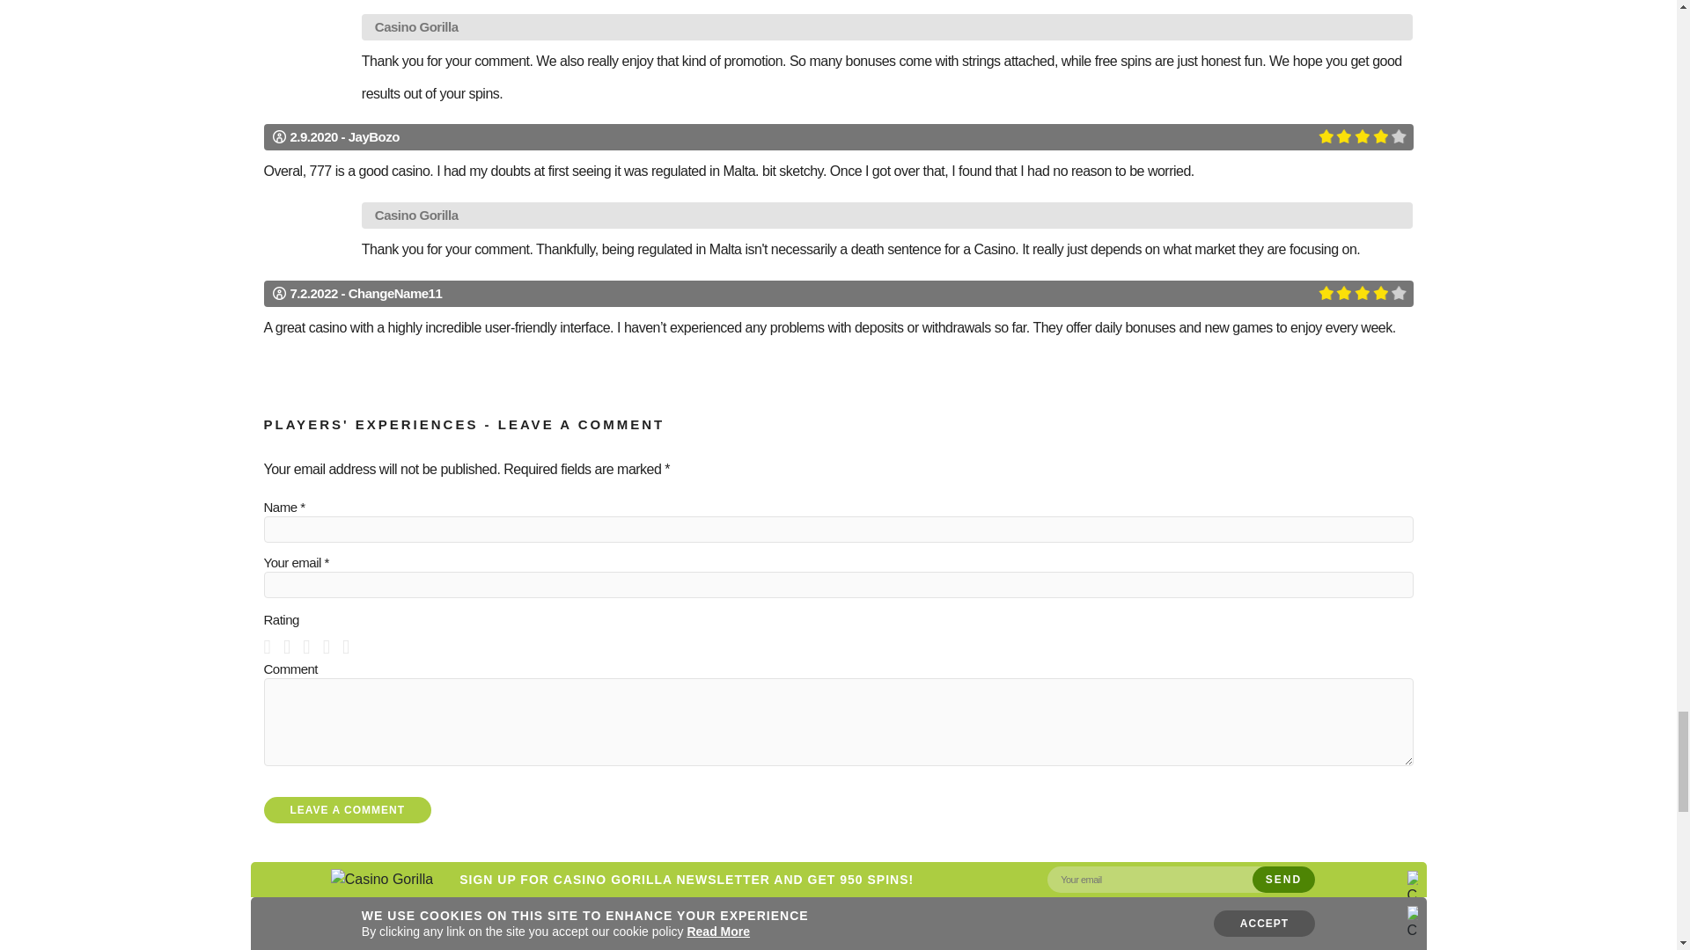 This screenshot has width=1690, height=950. What do you see at coordinates (348, 810) in the screenshot?
I see `Leave a comment` at bounding box center [348, 810].